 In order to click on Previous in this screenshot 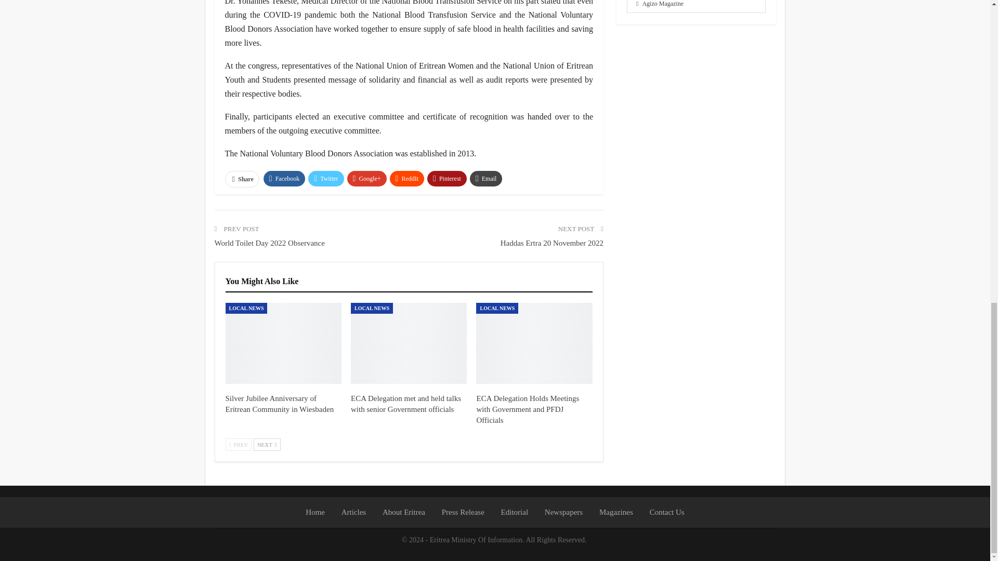, I will do `click(239, 445)`.